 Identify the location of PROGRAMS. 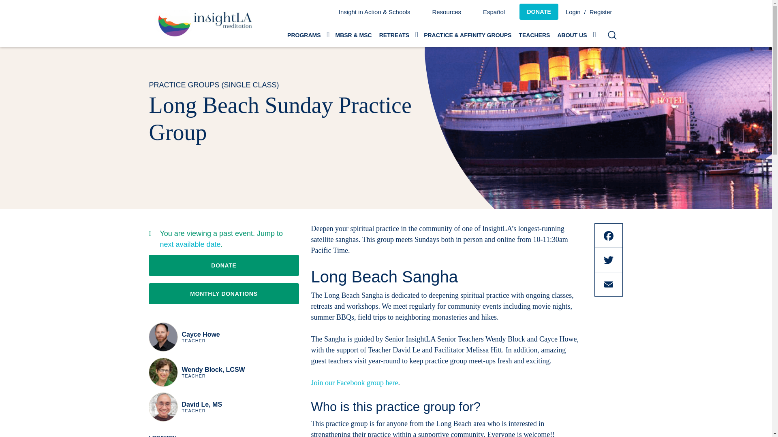
(307, 35).